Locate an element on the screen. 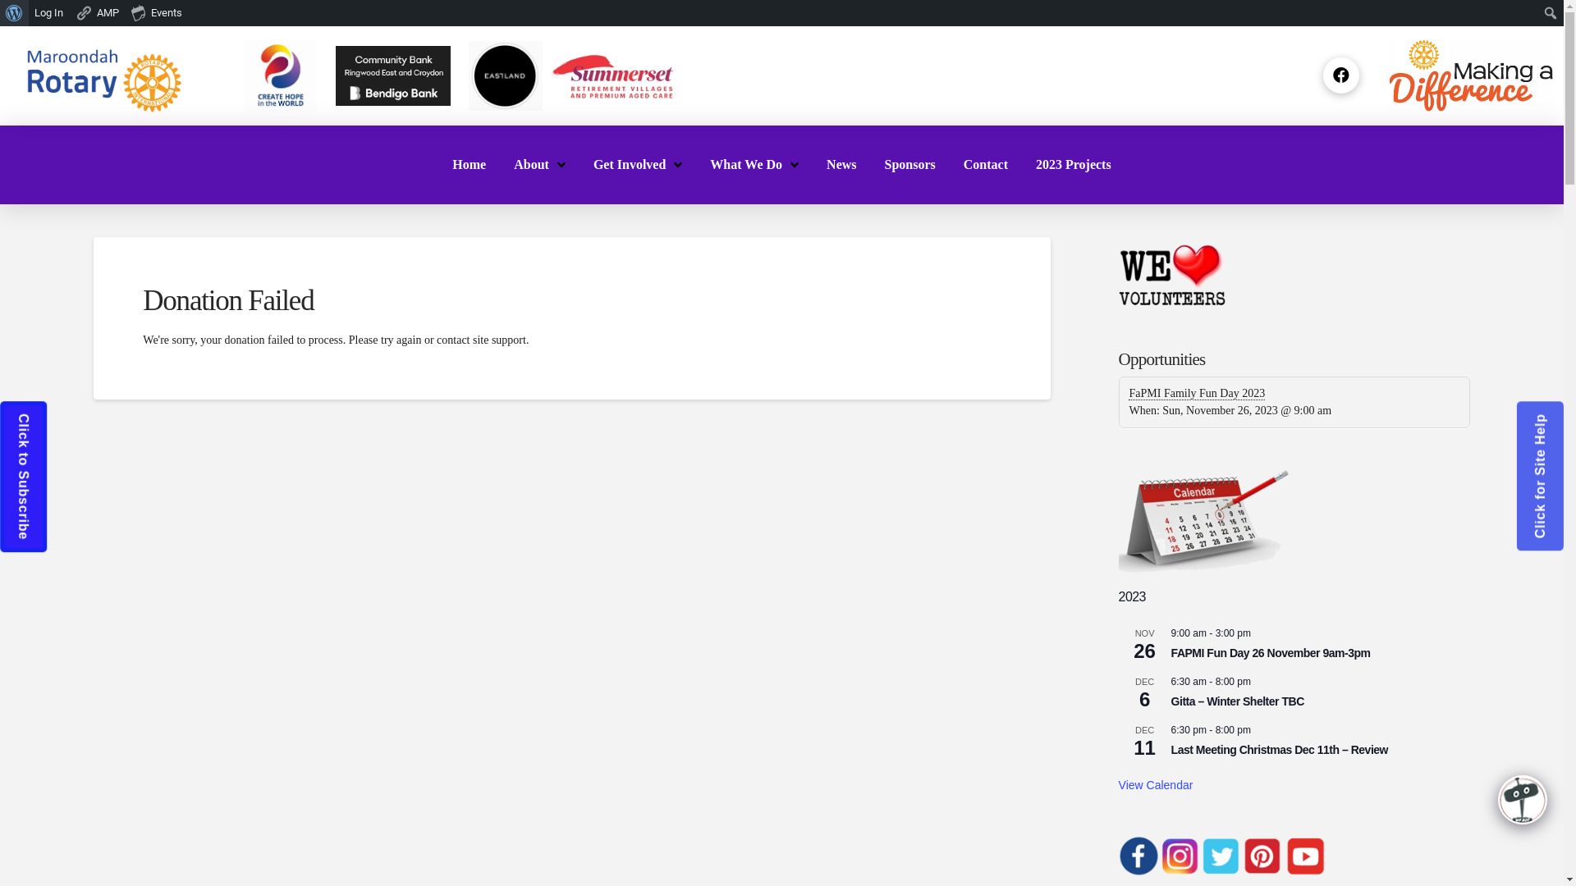 Image resolution: width=1576 pixels, height=886 pixels. Search is located at coordinates (17, 14).